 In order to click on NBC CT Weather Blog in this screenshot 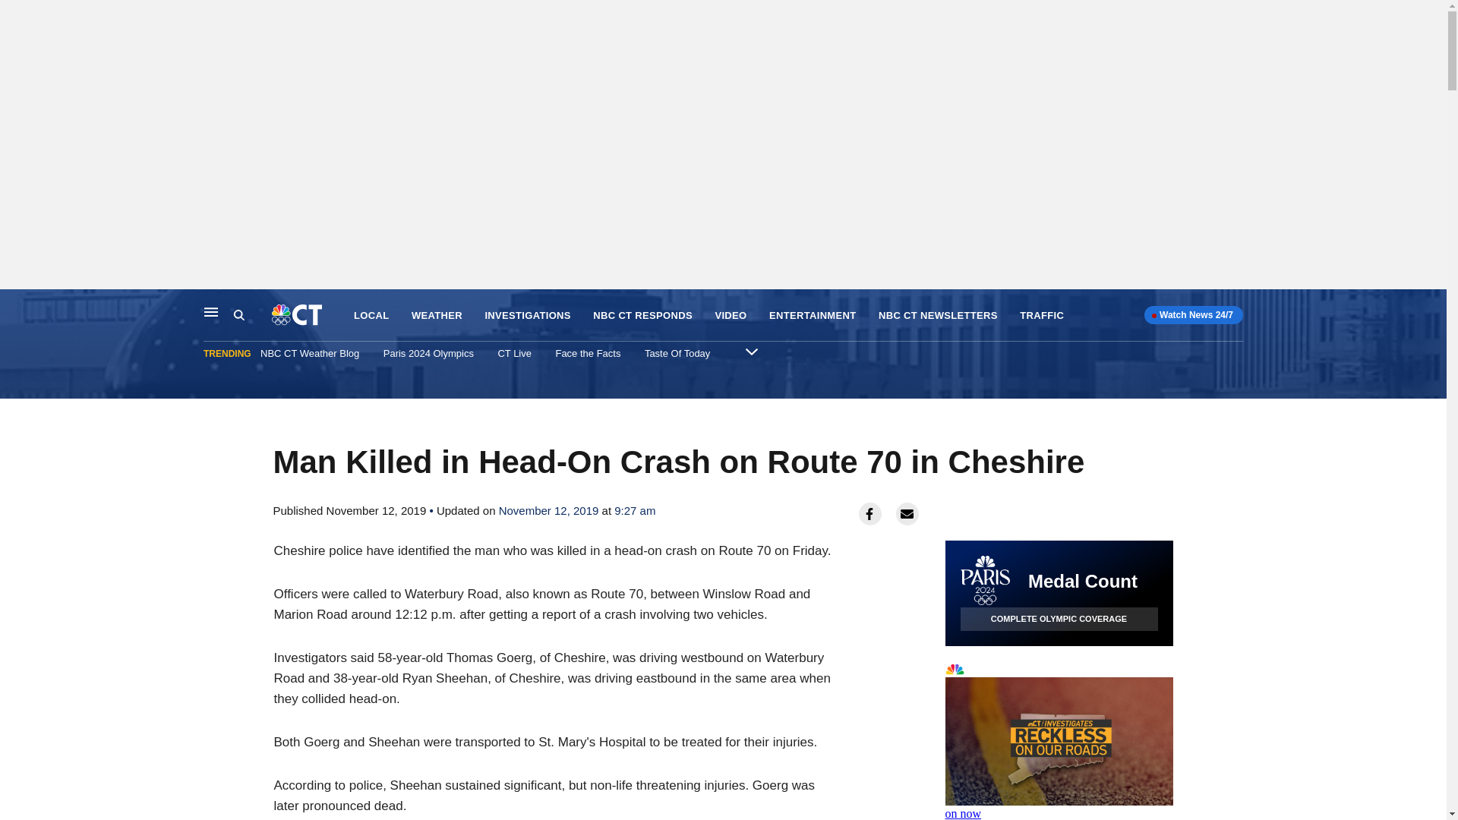, I will do `click(310, 353)`.